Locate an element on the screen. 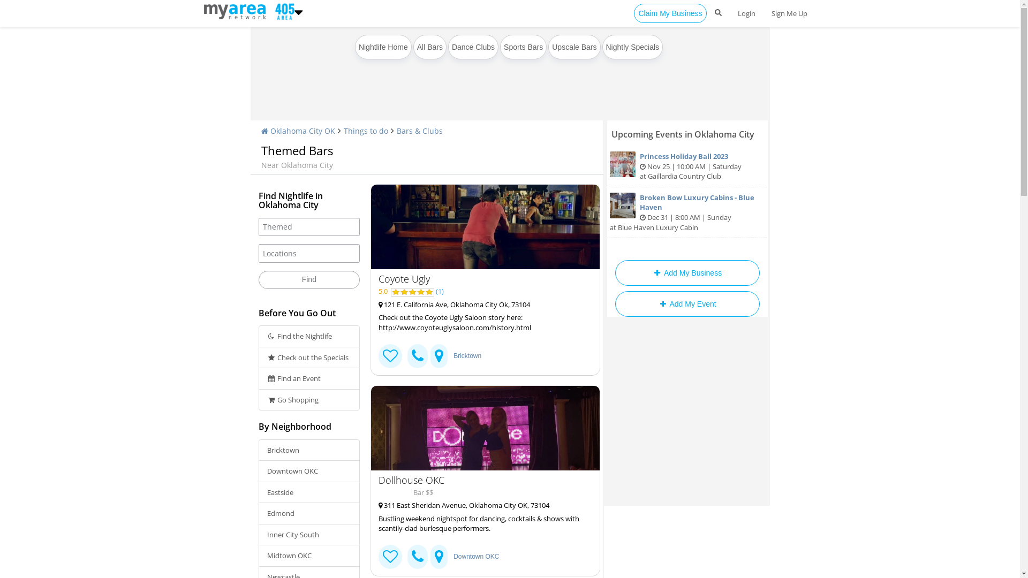  tel:405-602-8459 is located at coordinates (418, 356).